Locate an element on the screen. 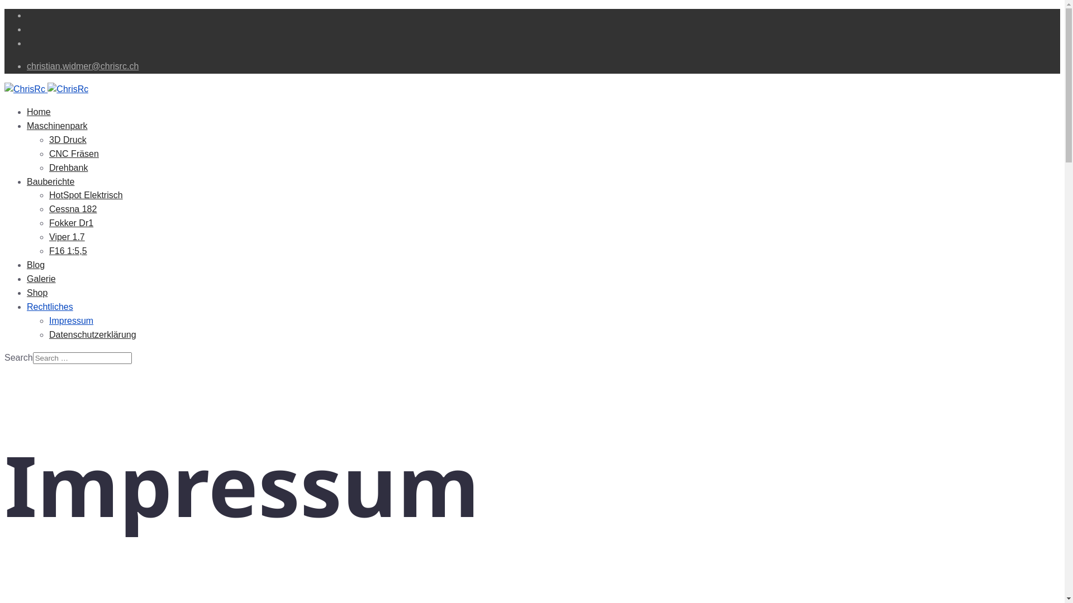 This screenshot has height=603, width=1073. 3D Druck is located at coordinates (68, 140).